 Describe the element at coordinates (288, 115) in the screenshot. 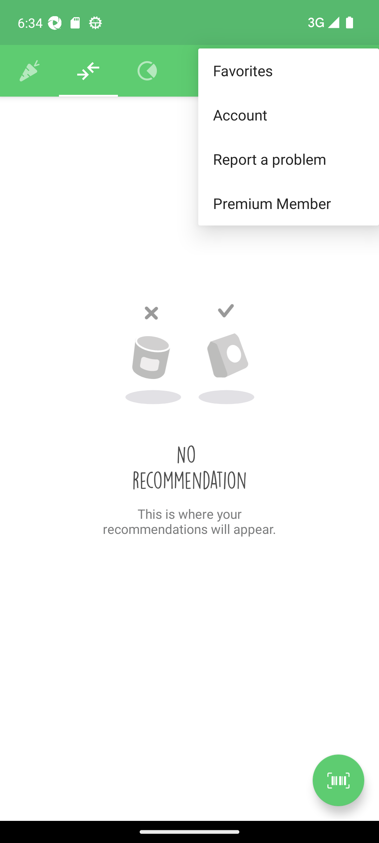

I see `Account` at that location.